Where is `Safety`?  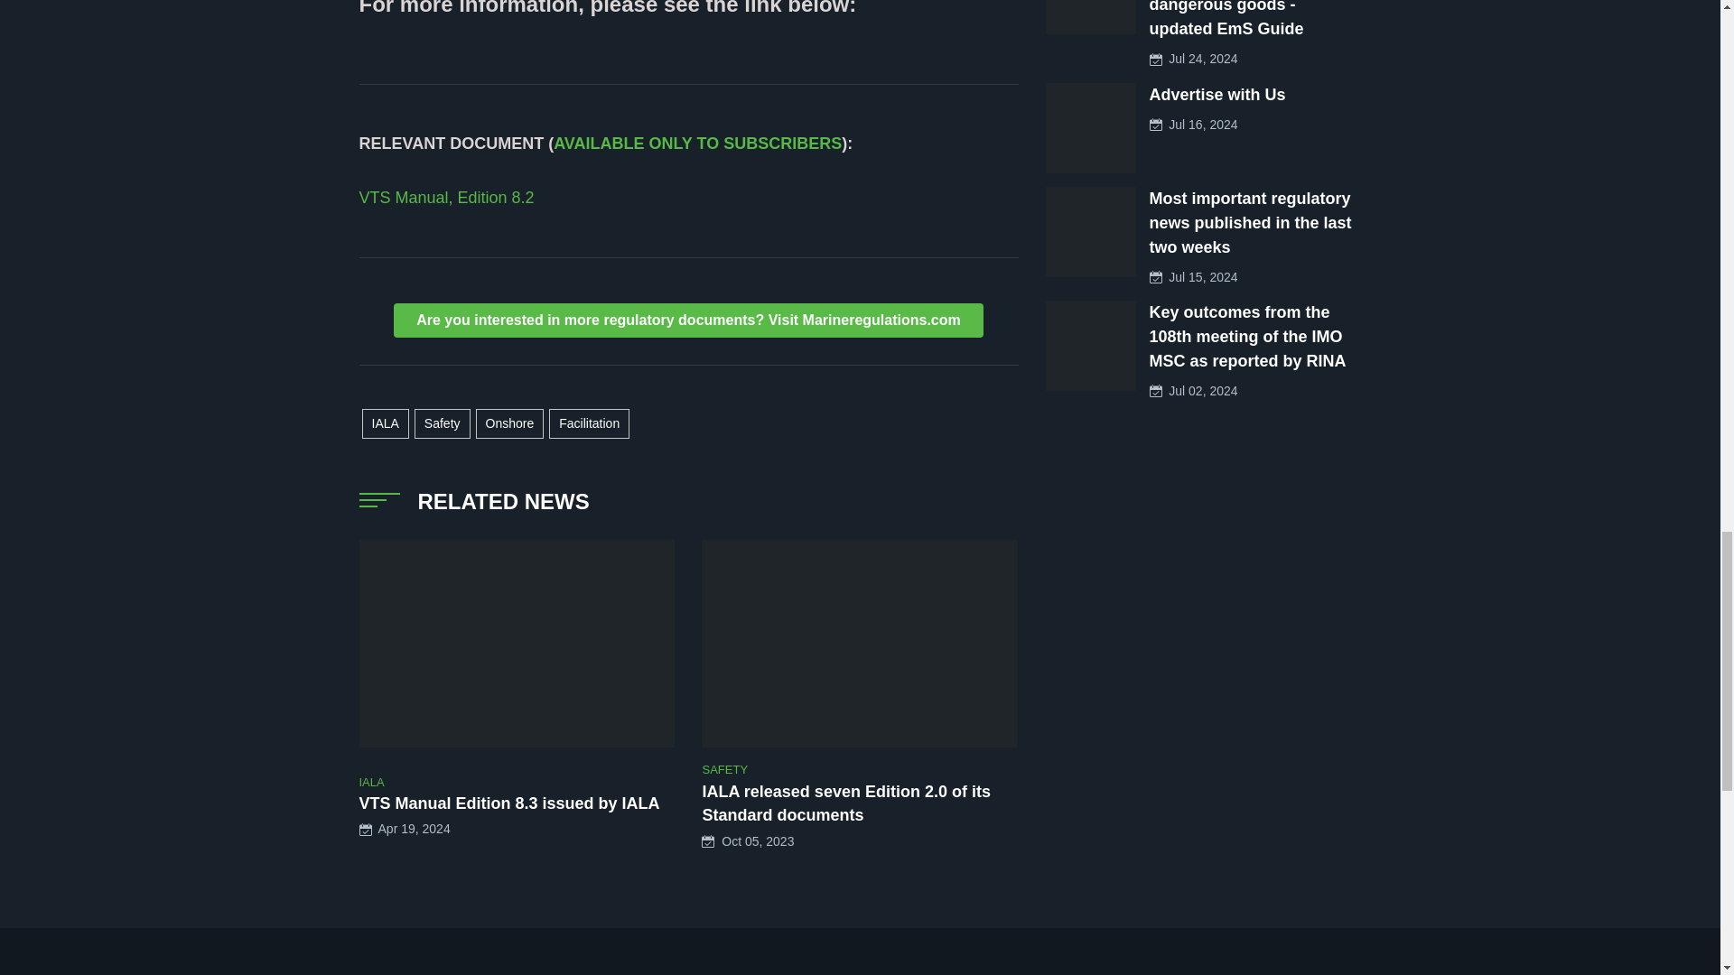
Safety is located at coordinates (442, 423).